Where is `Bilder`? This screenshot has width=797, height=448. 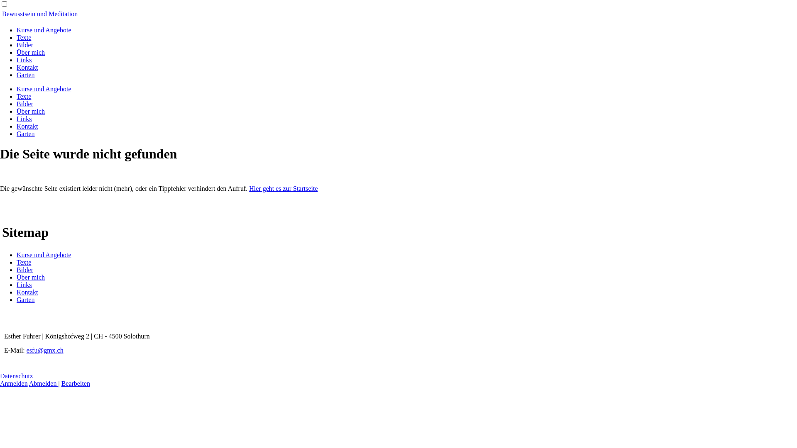
Bilder is located at coordinates (25, 270).